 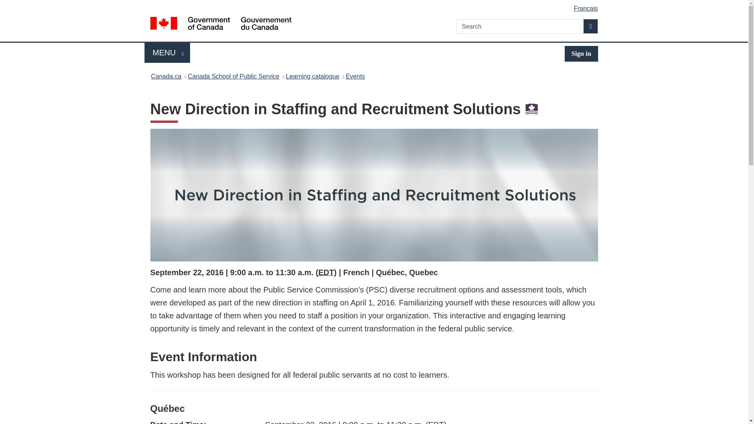 What do you see at coordinates (375, 5) in the screenshot?
I see `Skip to main content` at bounding box center [375, 5].